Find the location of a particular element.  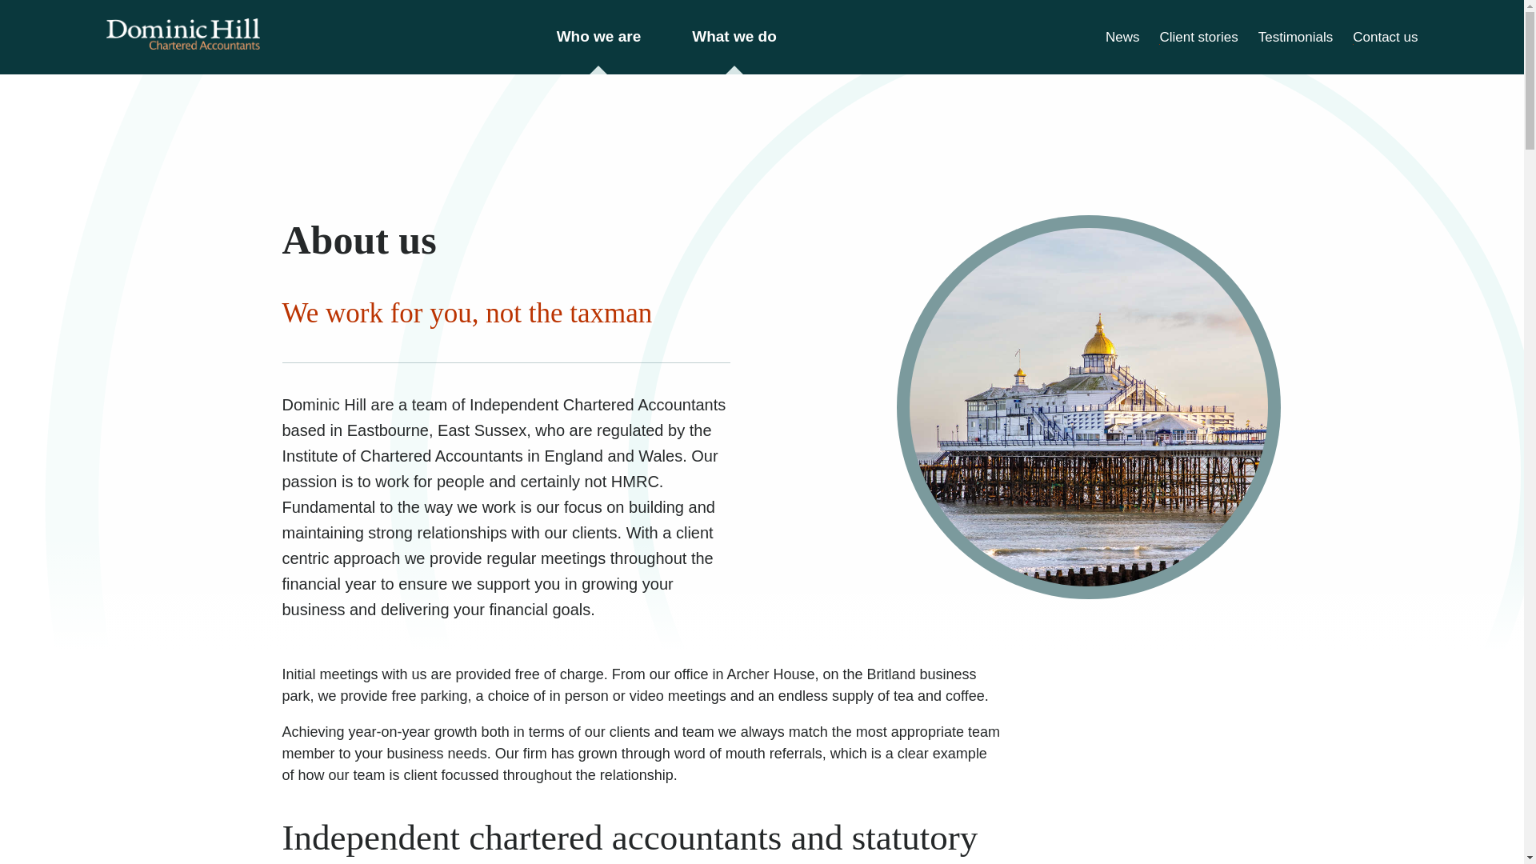

Client stories is located at coordinates (1198, 36).